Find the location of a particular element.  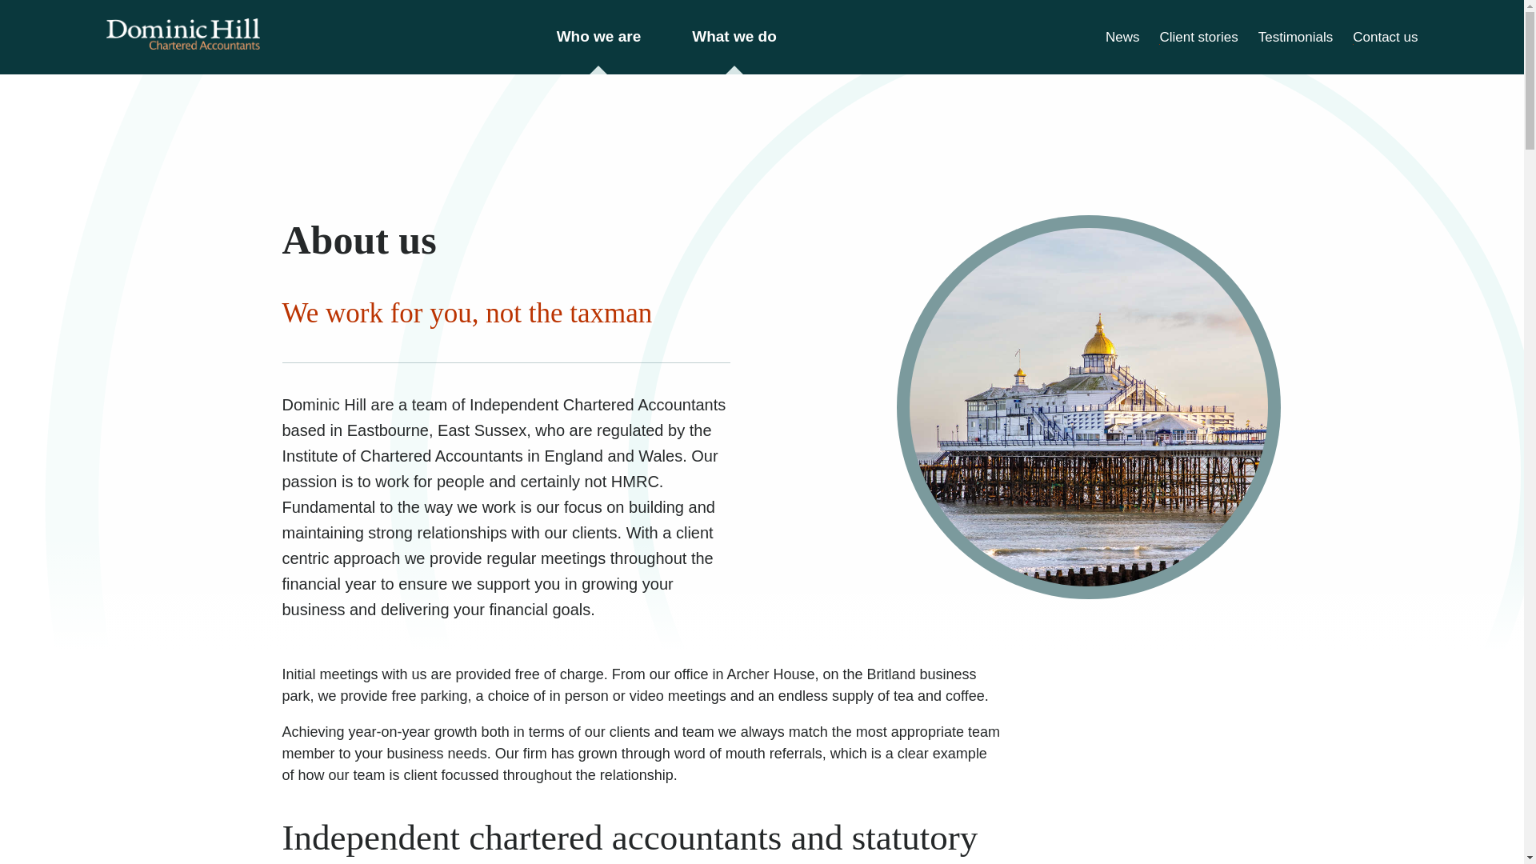

Client stories is located at coordinates (1198, 36).